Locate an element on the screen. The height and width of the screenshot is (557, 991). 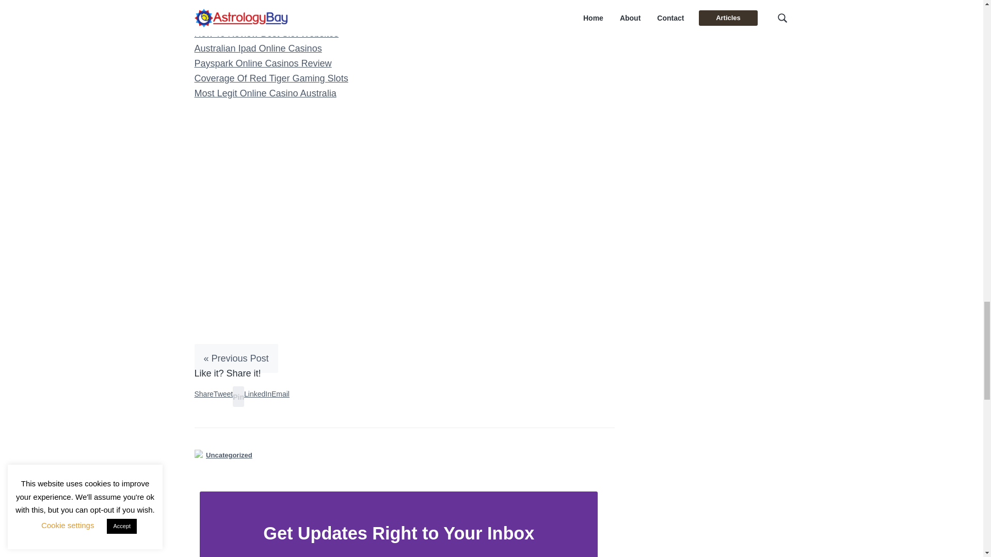
Most Legit Online Casino Australia is located at coordinates (265, 93).